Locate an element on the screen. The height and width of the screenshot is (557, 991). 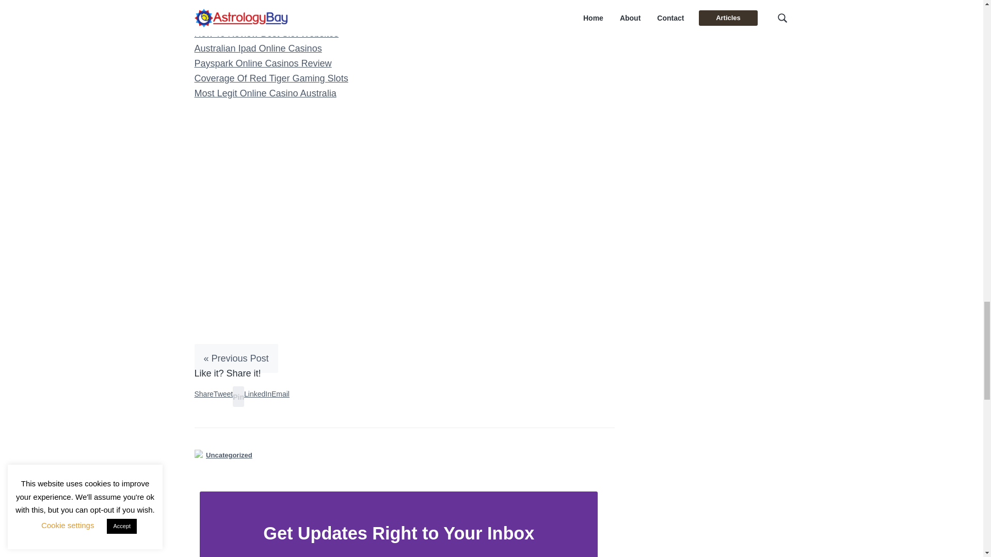
Most Legit Online Casino Australia is located at coordinates (265, 93).